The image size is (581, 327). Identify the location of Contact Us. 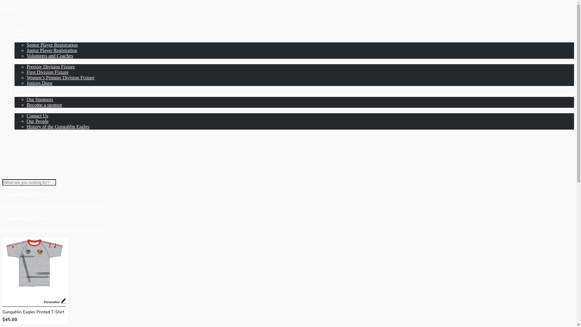
(38, 116).